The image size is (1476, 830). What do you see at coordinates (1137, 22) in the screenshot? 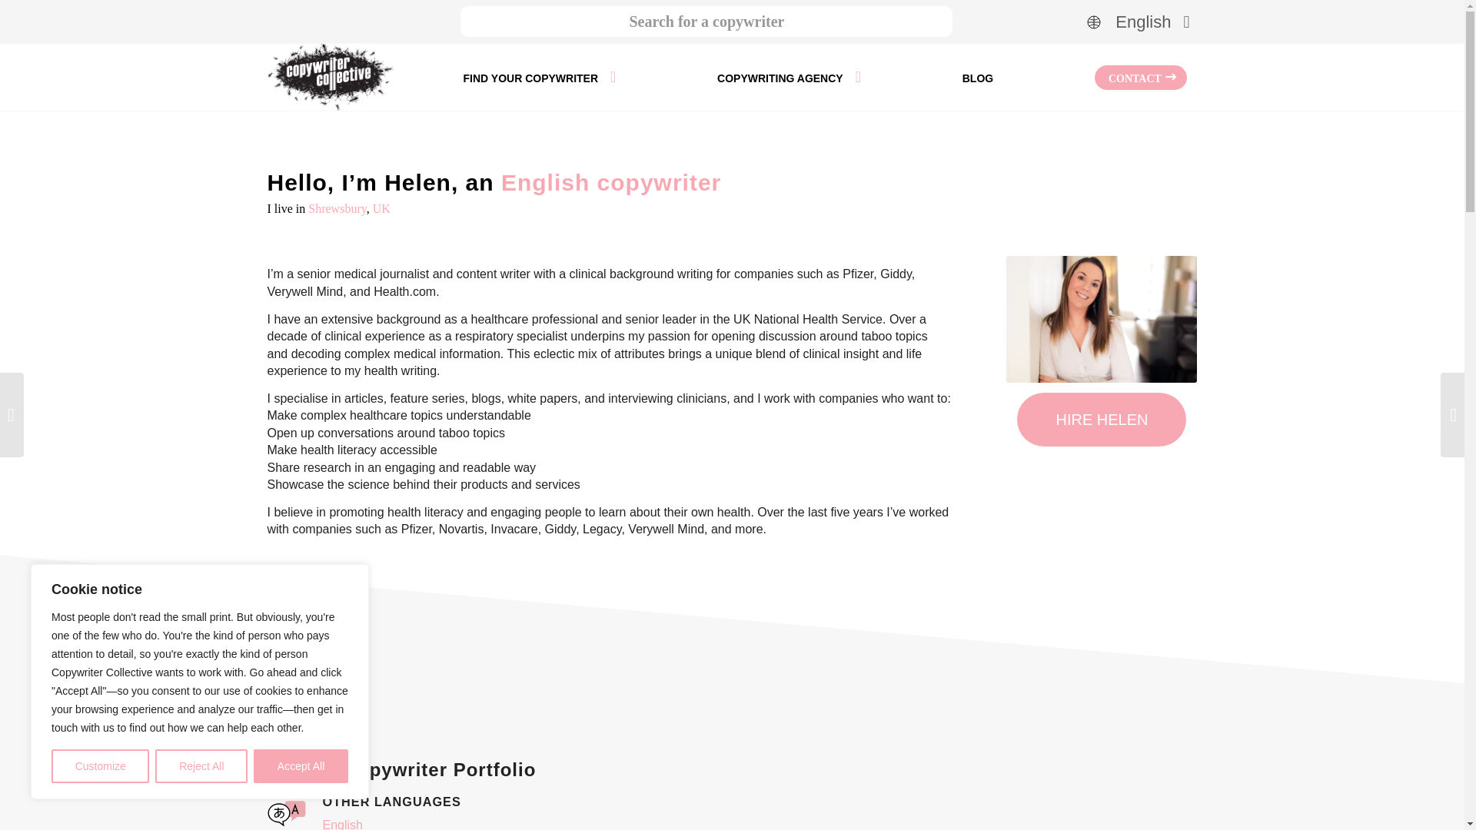
I see `English` at bounding box center [1137, 22].